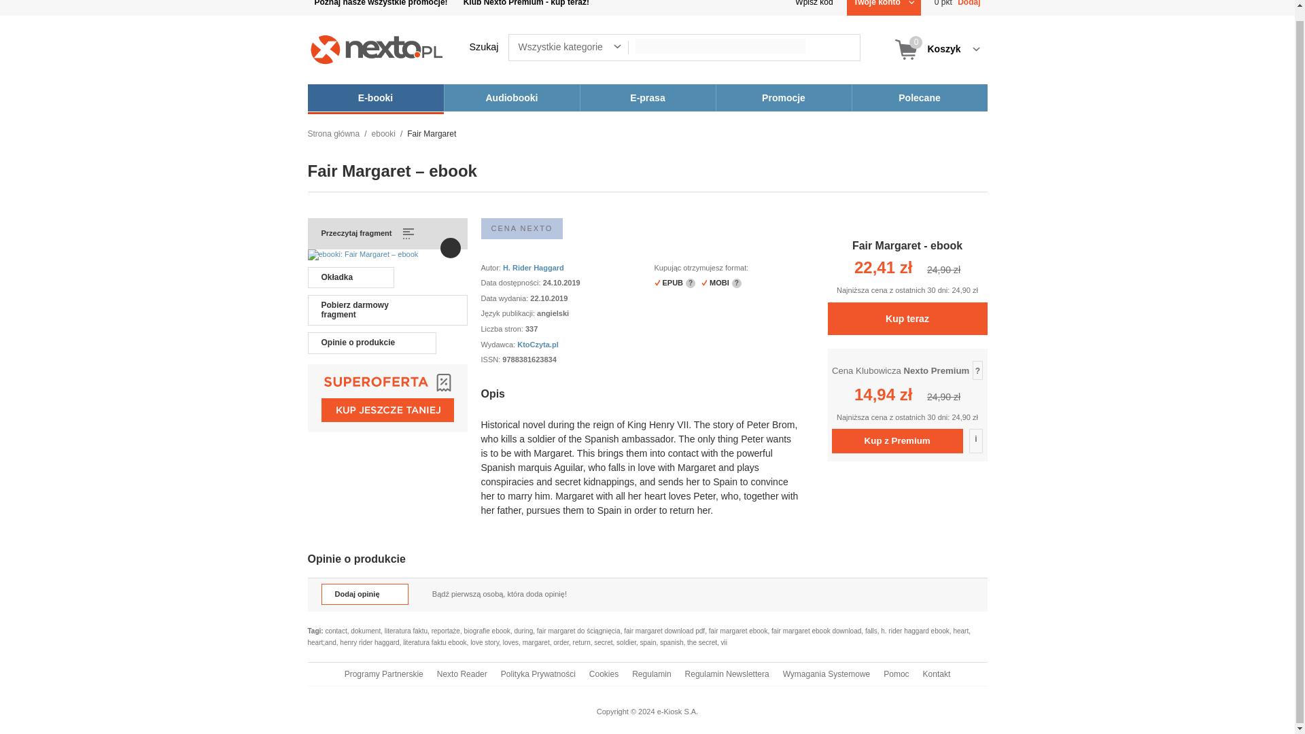 This screenshot has height=734, width=1305. Describe the element at coordinates (578, 47) in the screenshot. I see `Wszystkie kategorie` at that location.